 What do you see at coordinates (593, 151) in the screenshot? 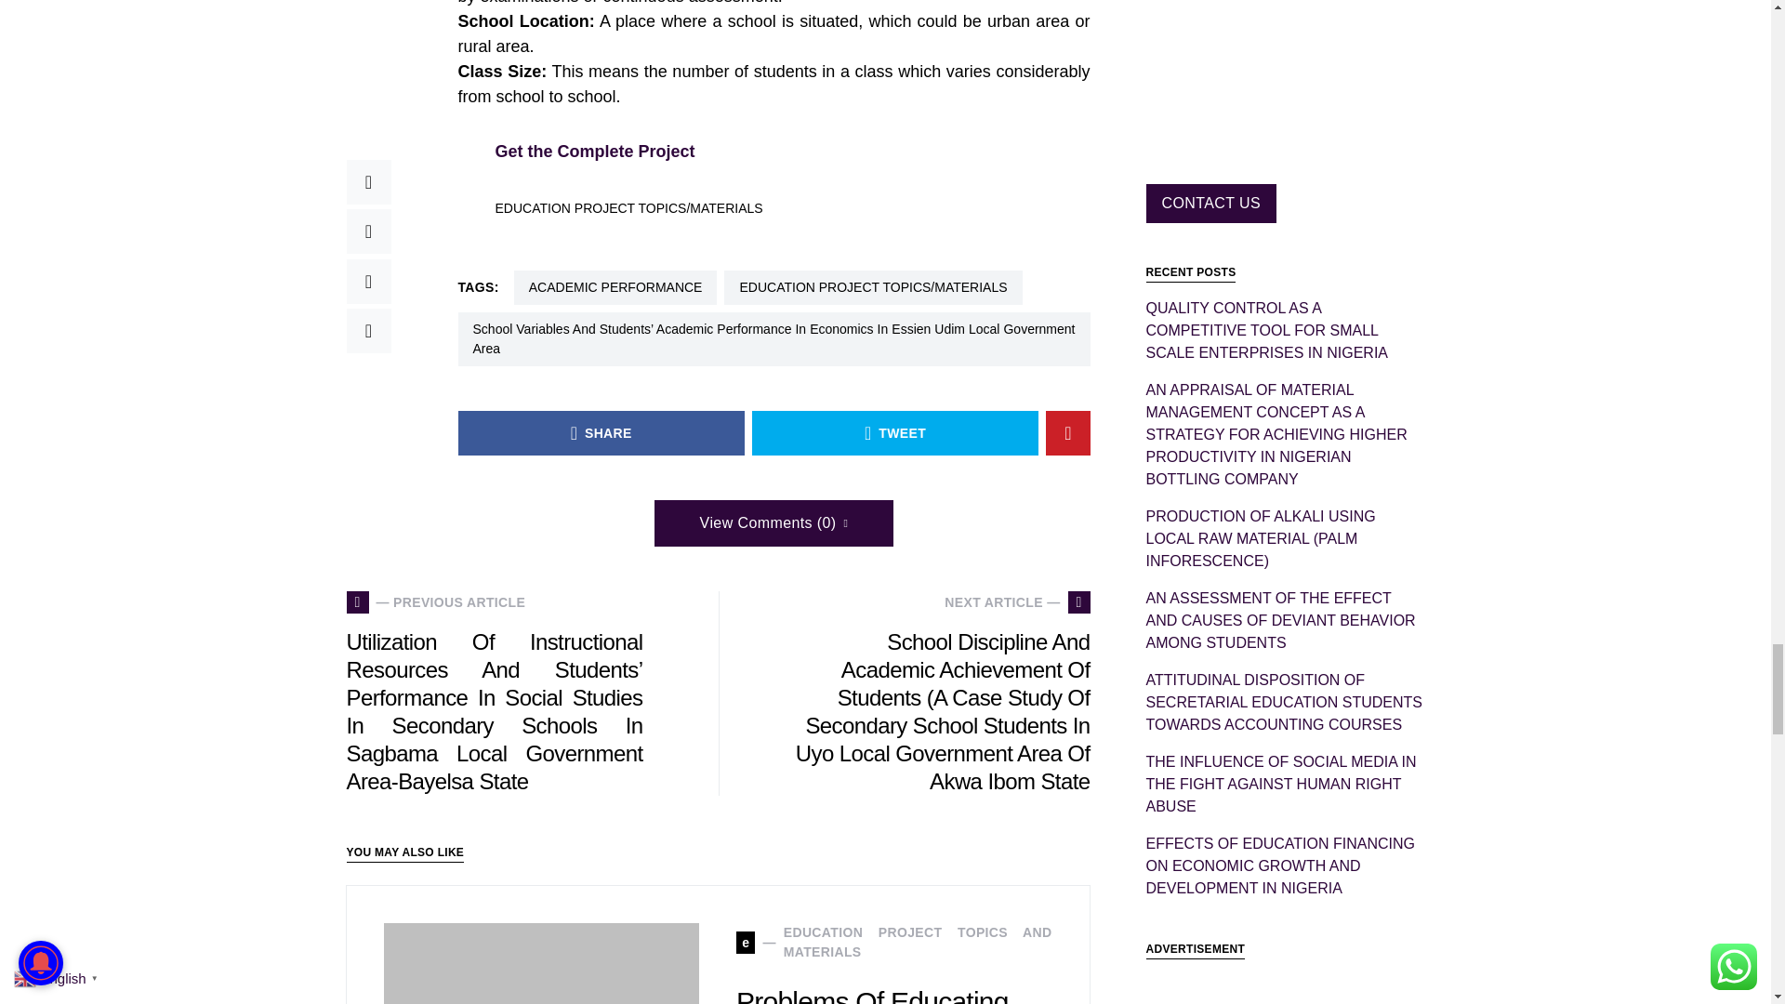
I see `Get the Complete Project` at bounding box center [593, 151].